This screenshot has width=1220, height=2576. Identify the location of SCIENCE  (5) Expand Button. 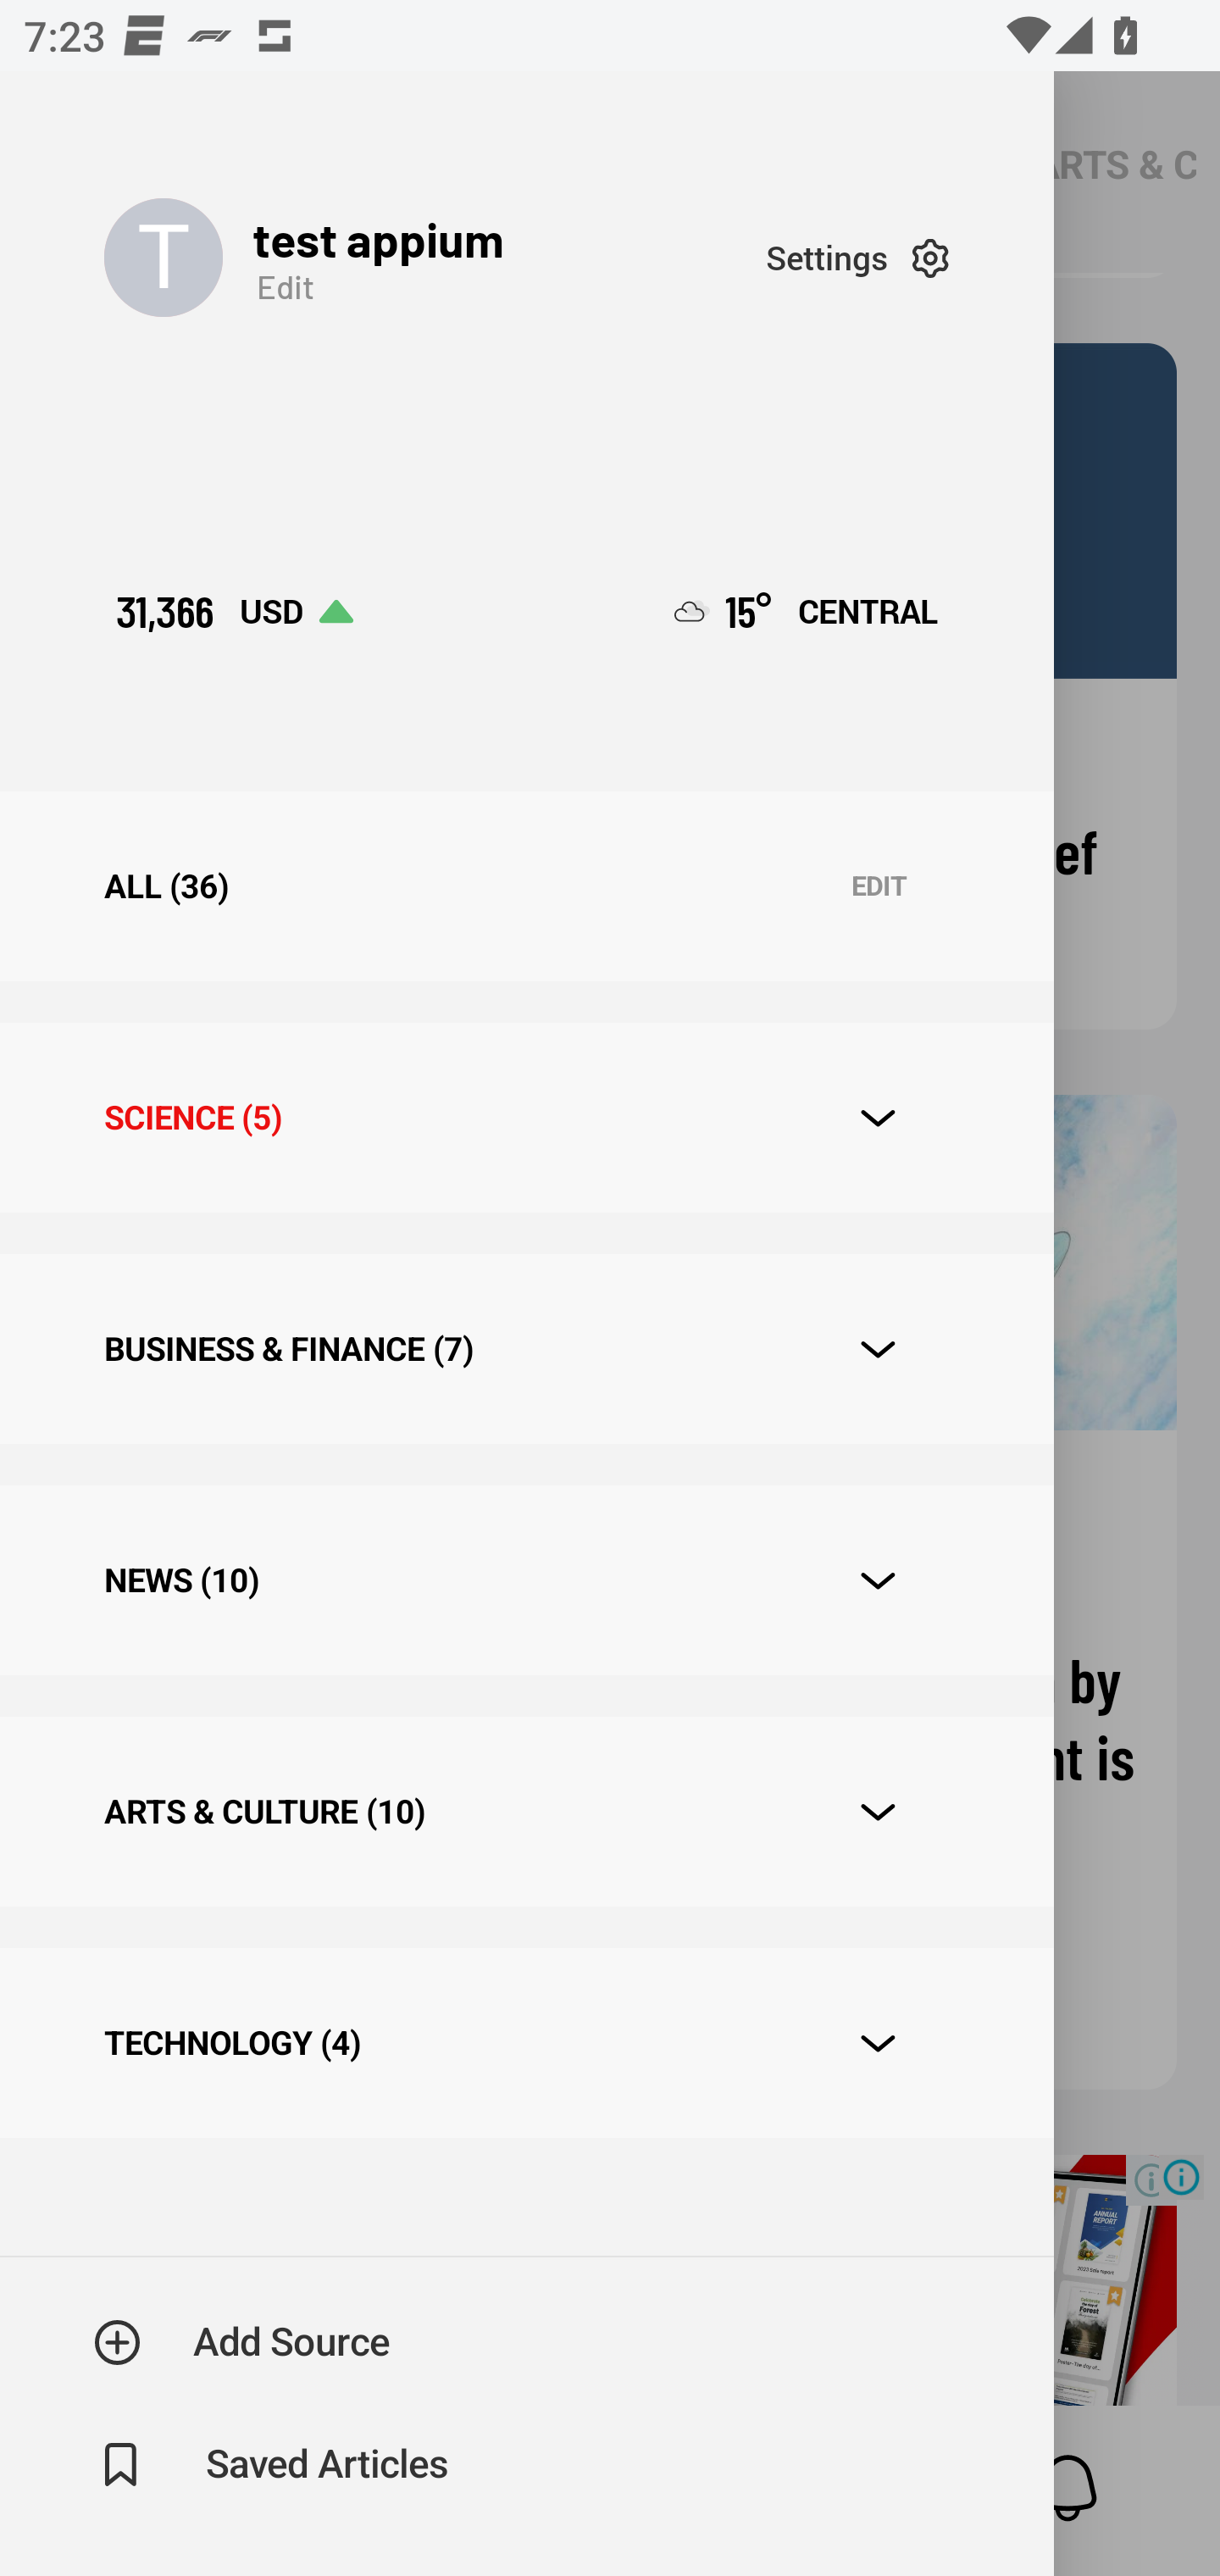
(526, 1117).